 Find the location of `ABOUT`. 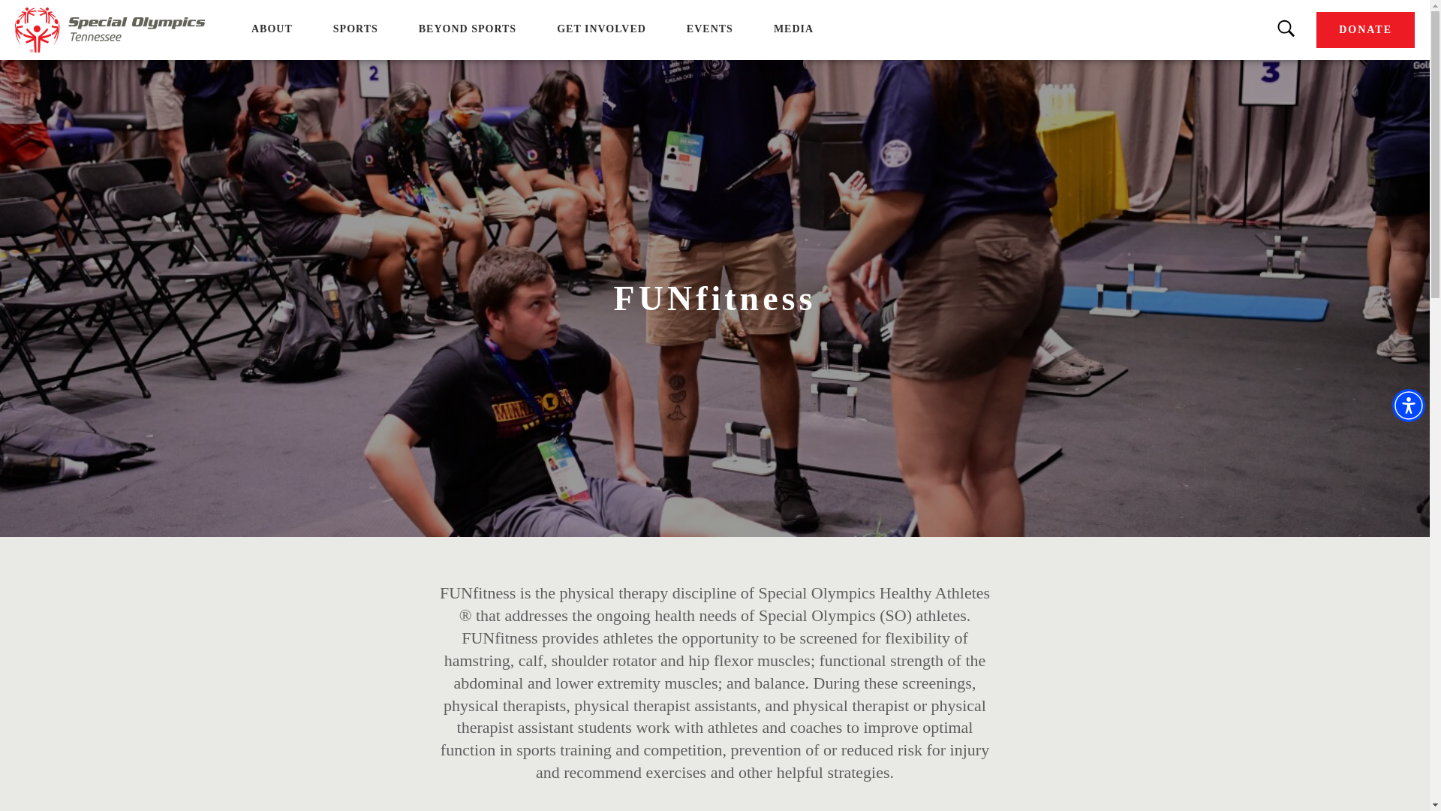

ABOUT is located at coordinates (272, 29).